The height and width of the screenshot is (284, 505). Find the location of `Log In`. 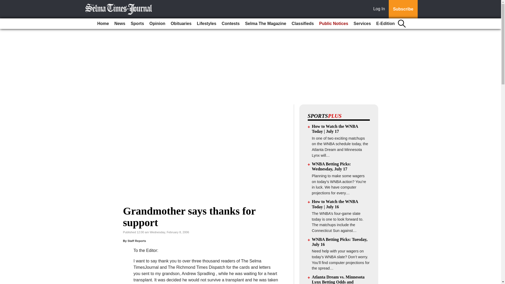

Log In is located at coordinates (380, 9).